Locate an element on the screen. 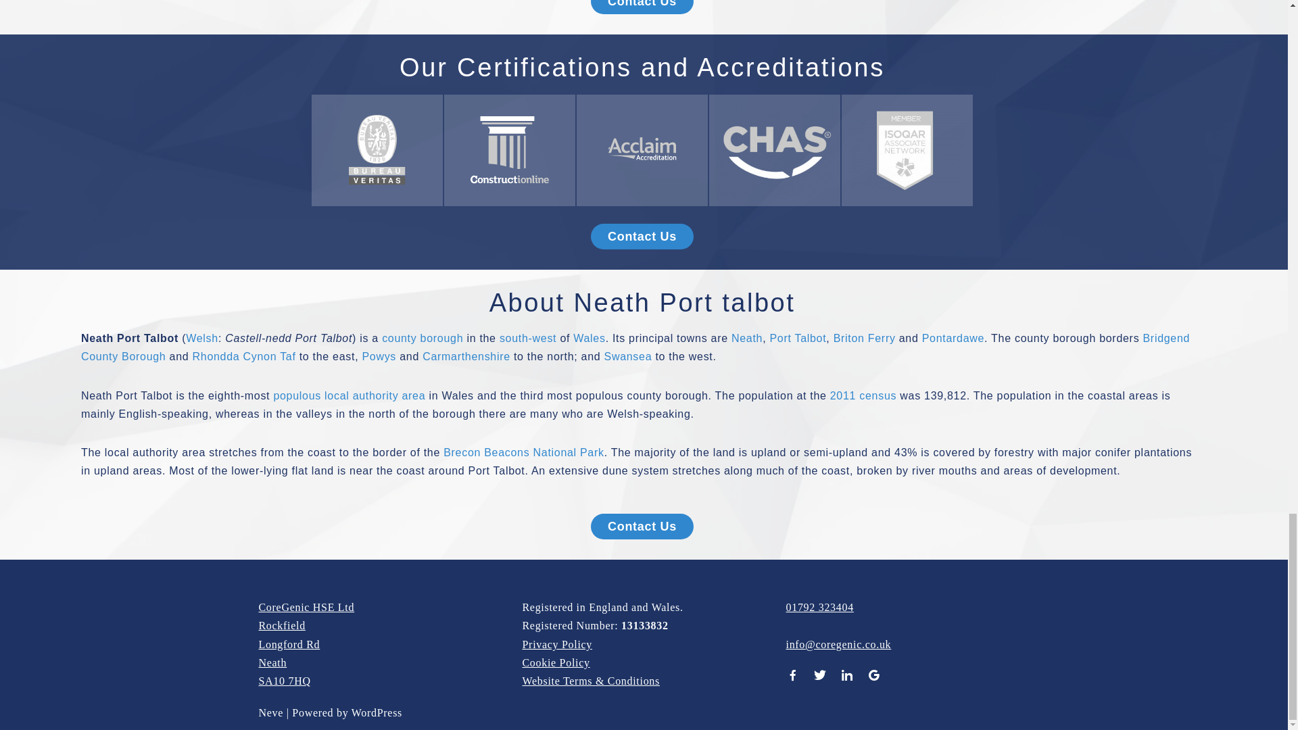 The width and height of the screenshot is (1298, 730). Welsh language is located at coordinates (201, 338).